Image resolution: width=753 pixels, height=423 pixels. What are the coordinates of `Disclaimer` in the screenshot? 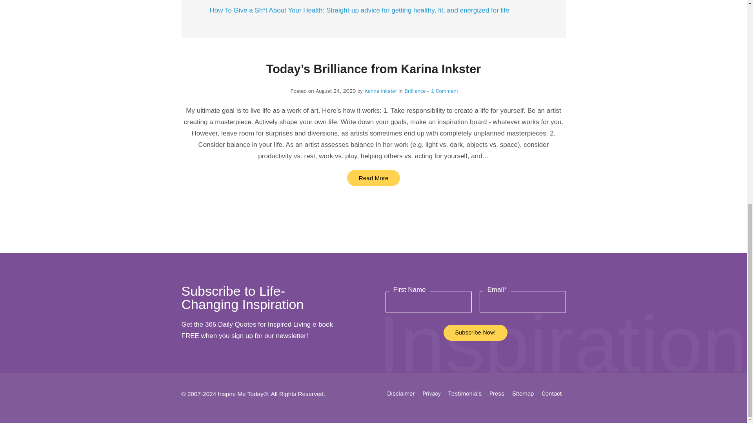 It's located at (401, 393).